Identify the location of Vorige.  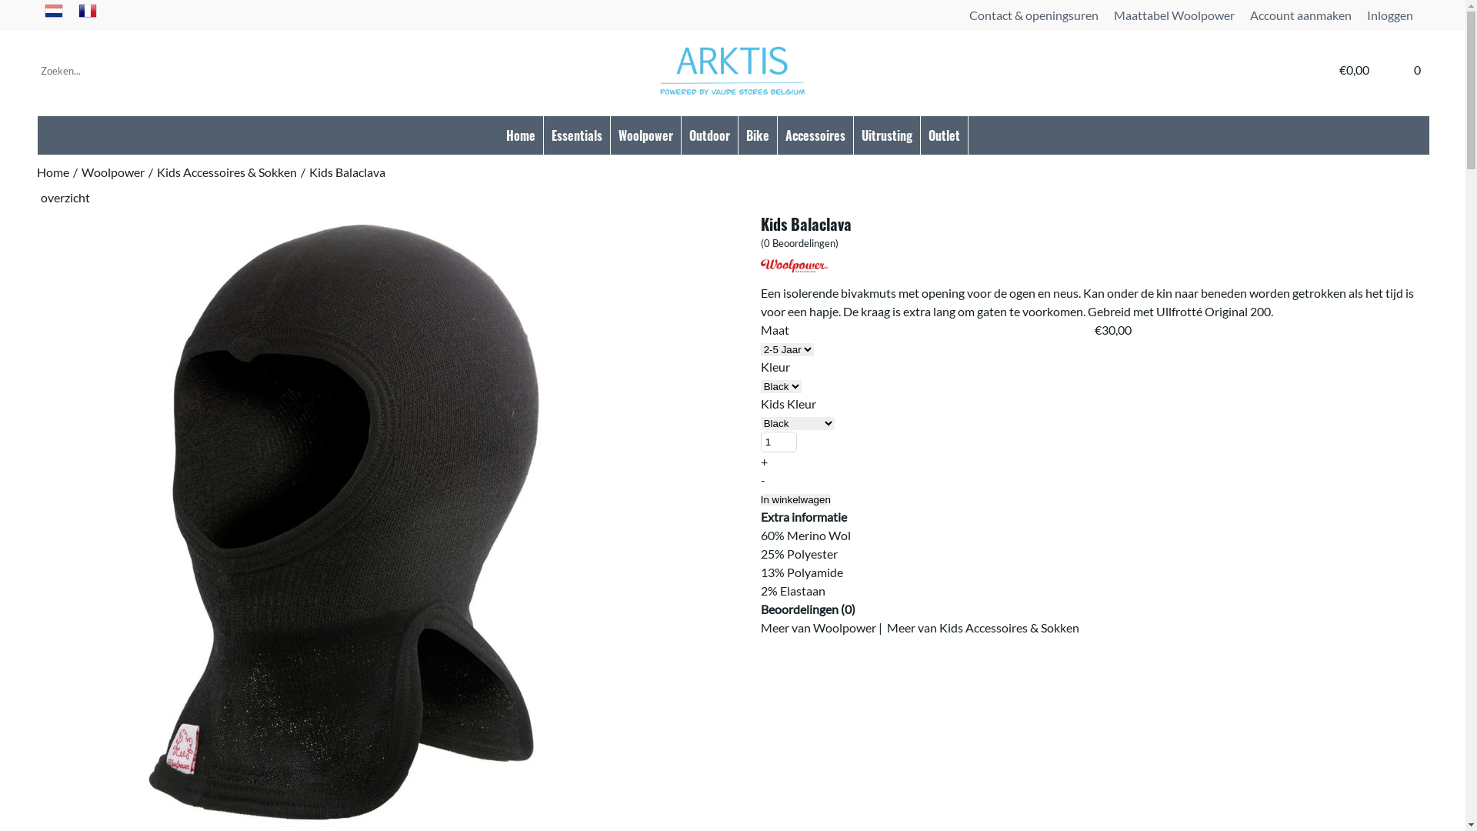
(1418, 197).